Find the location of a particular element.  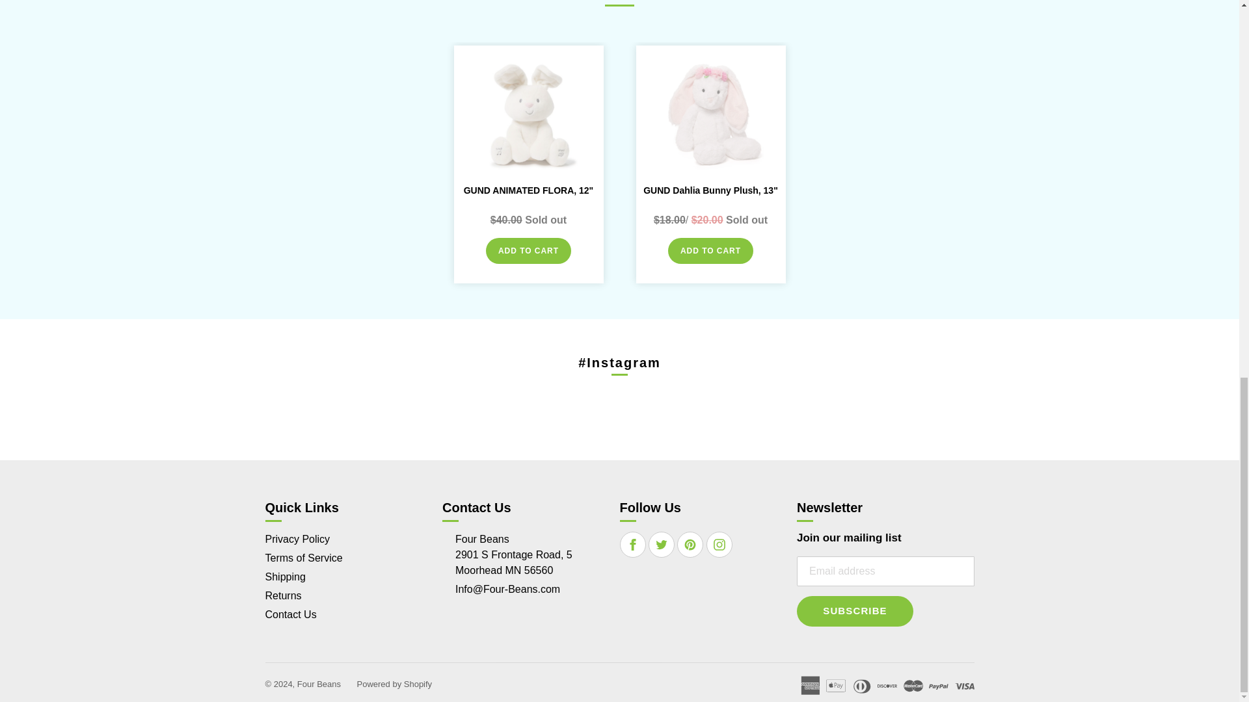

Four Beans on Facebook is located at coordinates (633, 545).